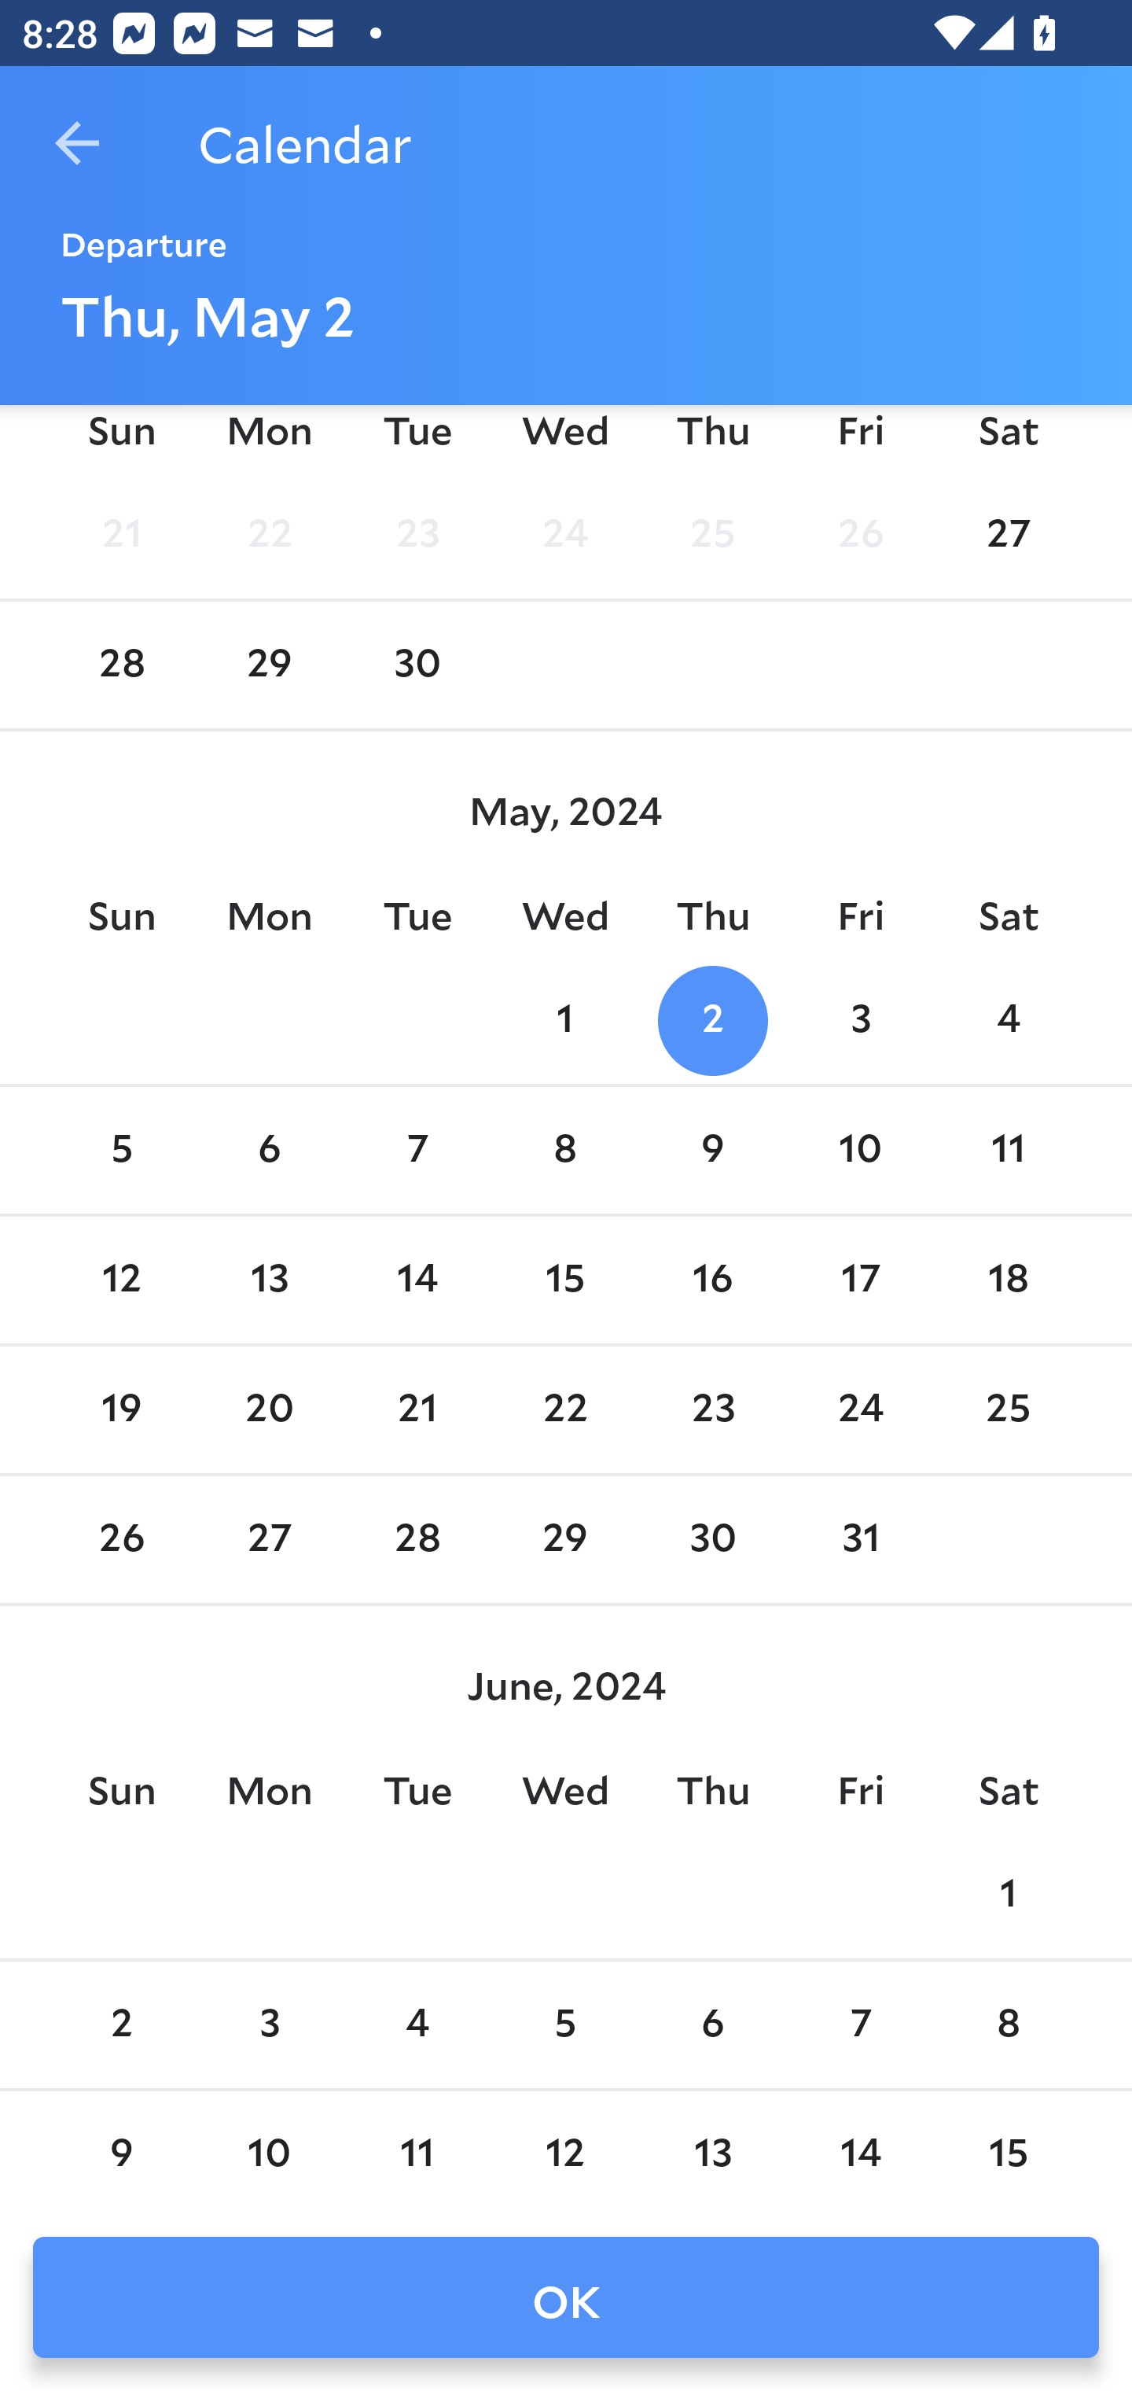 The height and width of the screenshot is (2391, 1132). Describe the element at coordinates (270, 2024) in the screenshot. I see `3` at that location.